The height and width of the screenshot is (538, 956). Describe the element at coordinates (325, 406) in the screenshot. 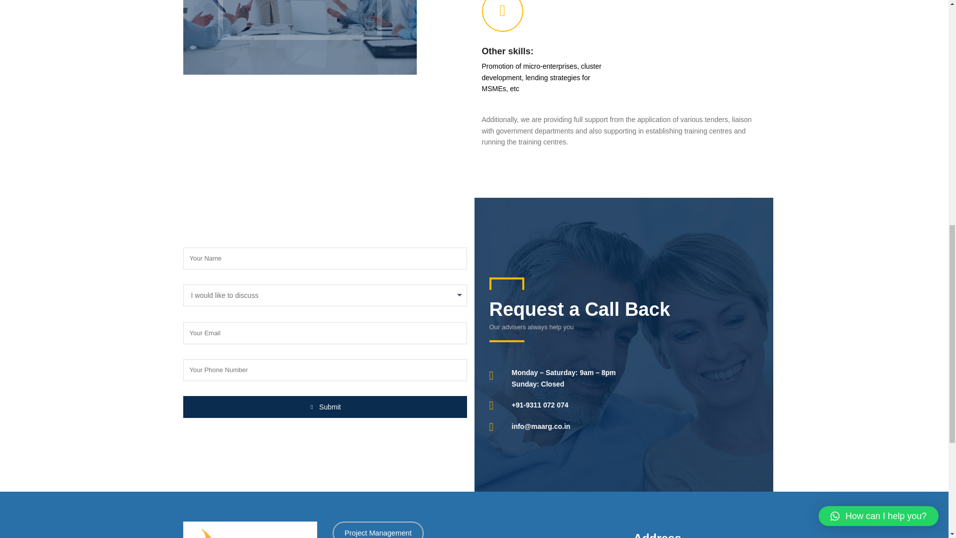

I see `Submit` at that location.